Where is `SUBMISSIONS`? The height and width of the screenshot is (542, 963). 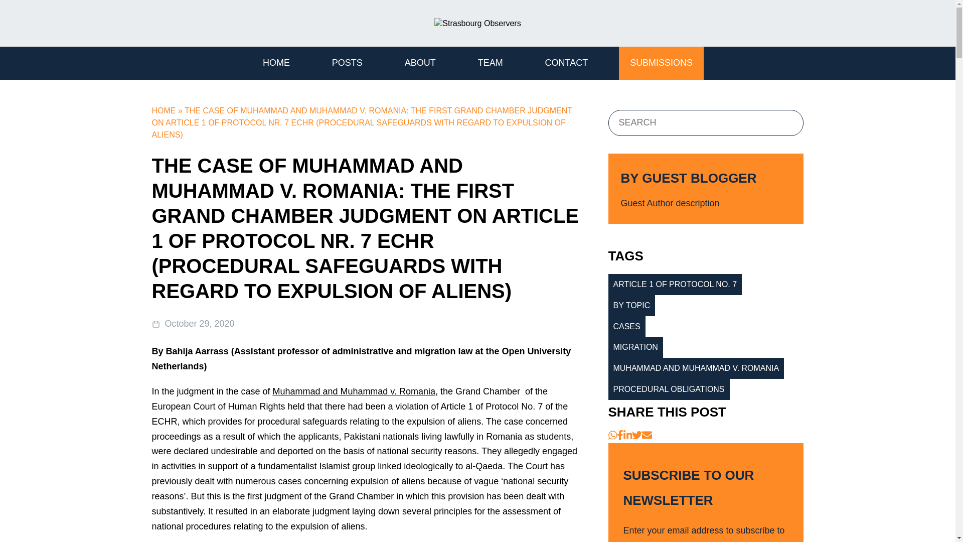 SUBMISSIONS is located at coordinates (661, 63).